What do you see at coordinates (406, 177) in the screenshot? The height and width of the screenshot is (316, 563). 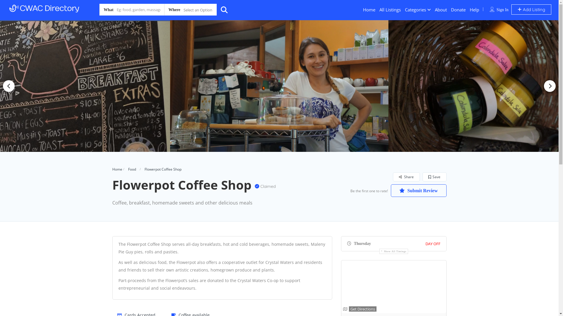 I see `Share` at bounding box center [406, 177].